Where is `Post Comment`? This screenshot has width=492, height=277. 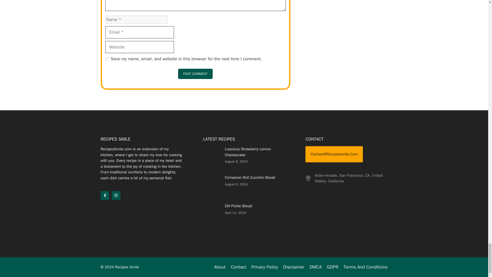 Post Comment is located at coordinates (195, 74).